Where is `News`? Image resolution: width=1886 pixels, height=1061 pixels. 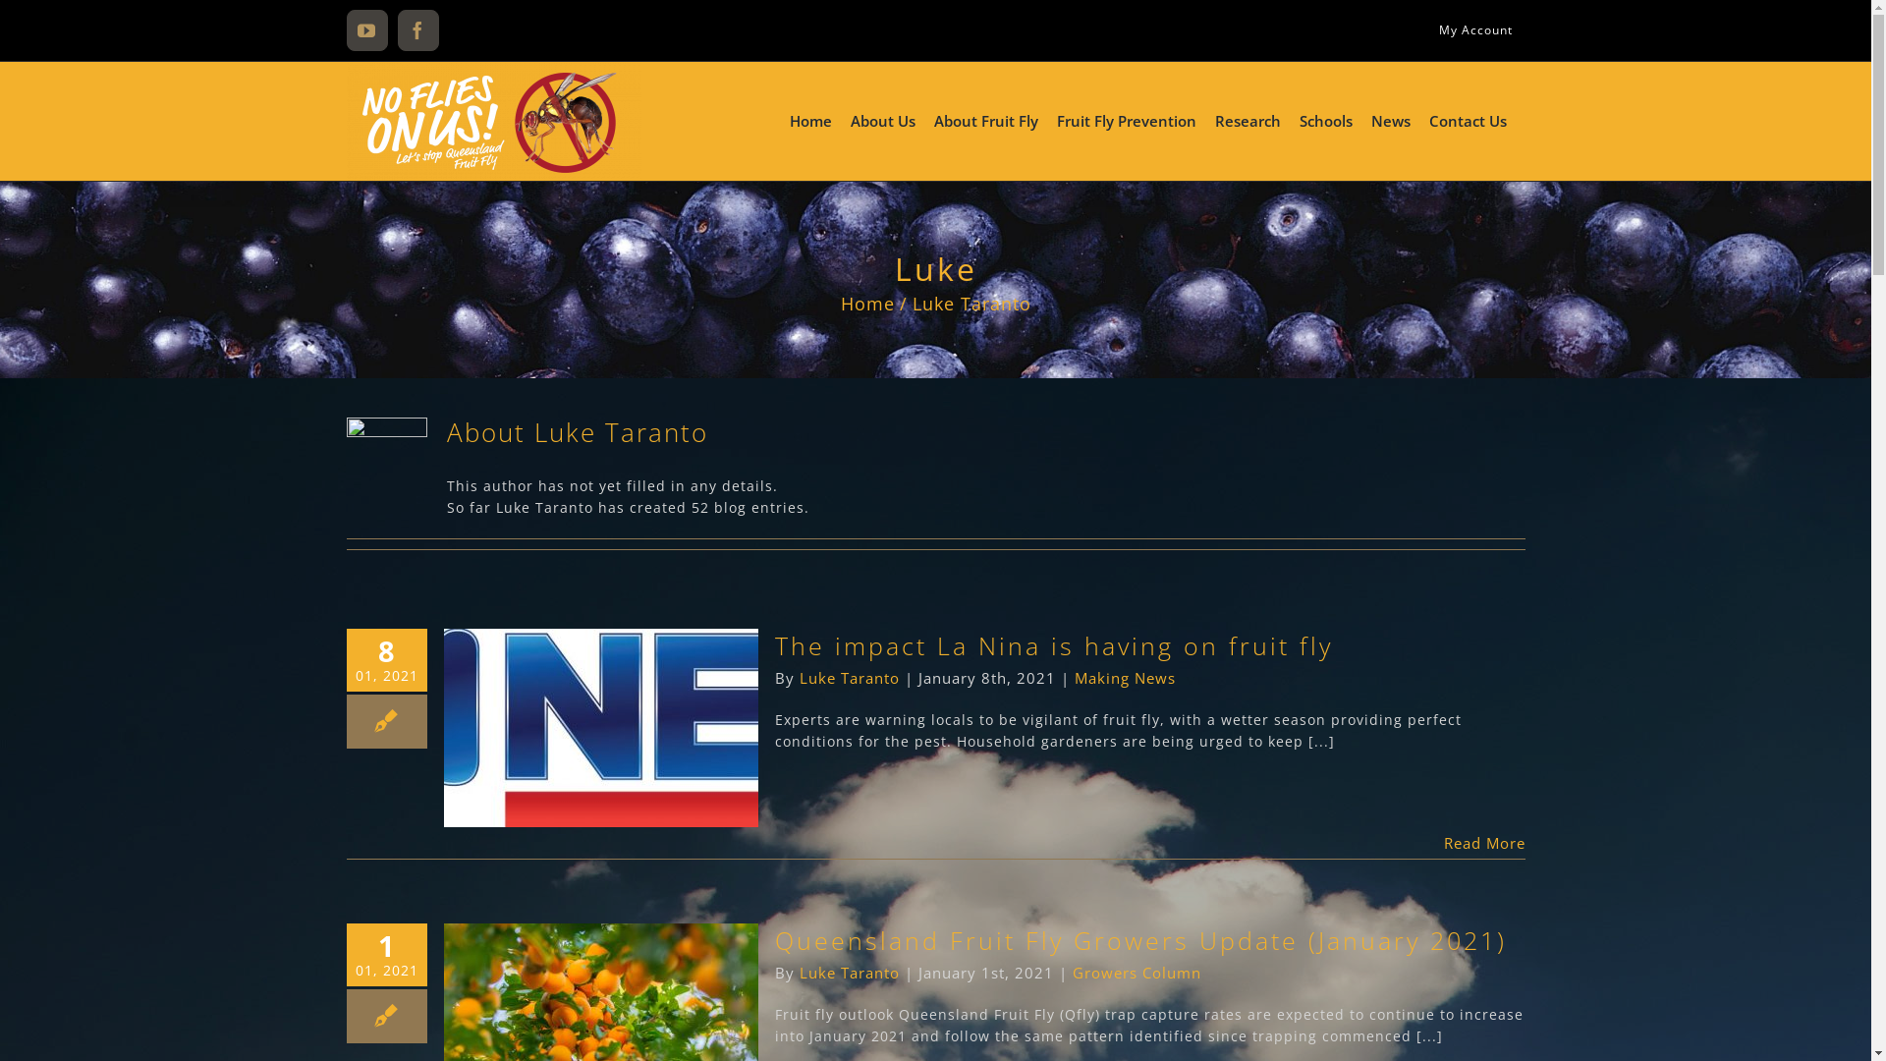
News is located at coordinates (1391, 121).